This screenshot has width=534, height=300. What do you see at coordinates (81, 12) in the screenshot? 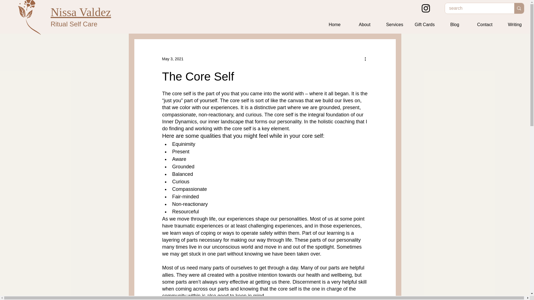
I see `Nissa Valdez` at bounding box center [81, 12].